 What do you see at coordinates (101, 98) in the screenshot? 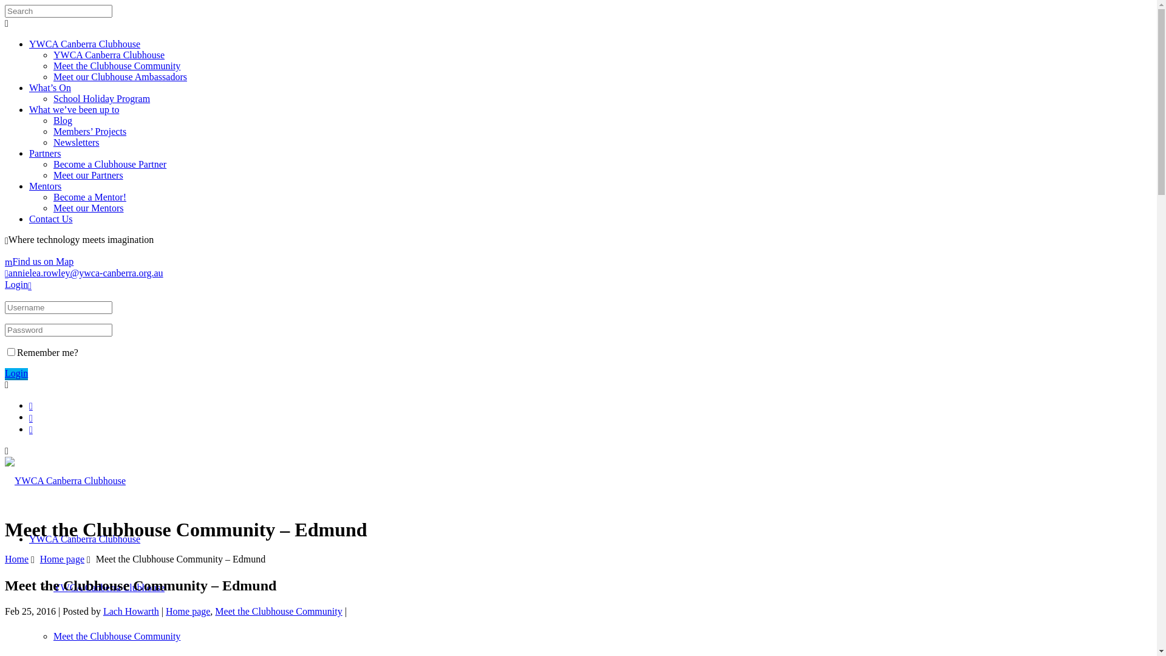
I see `School Holiday Program` at bounding box center [101, 98].